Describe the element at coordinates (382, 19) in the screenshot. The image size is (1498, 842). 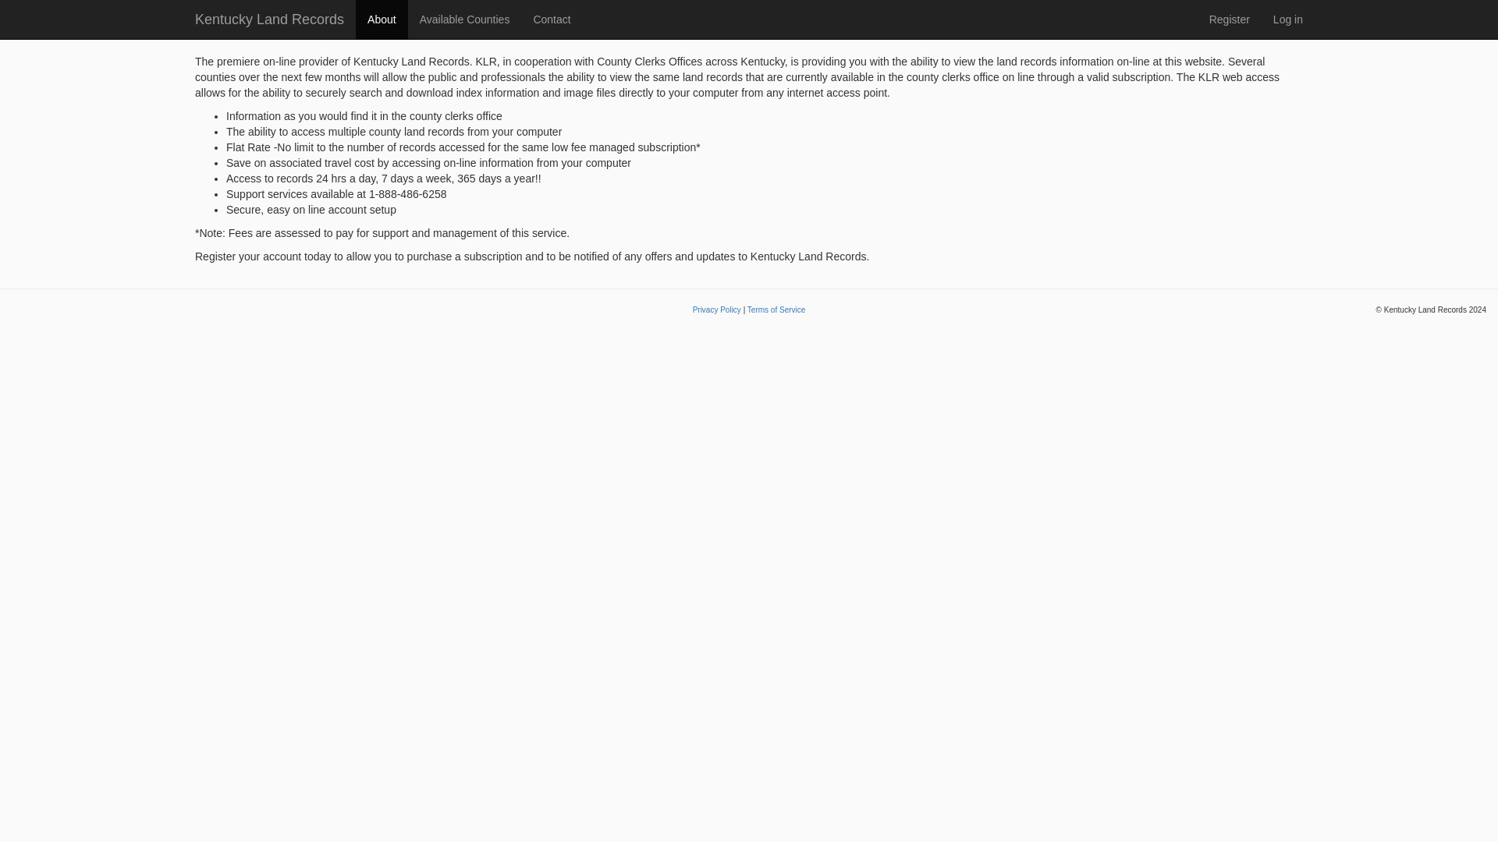
I see `About` at that location.